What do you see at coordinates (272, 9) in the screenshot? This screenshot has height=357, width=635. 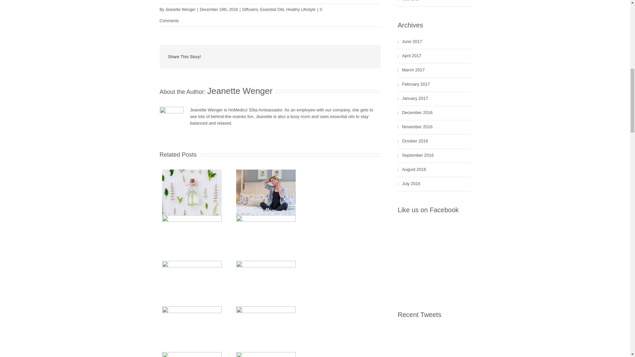 I see `Essential Oils` at bounding box center [272, 9].